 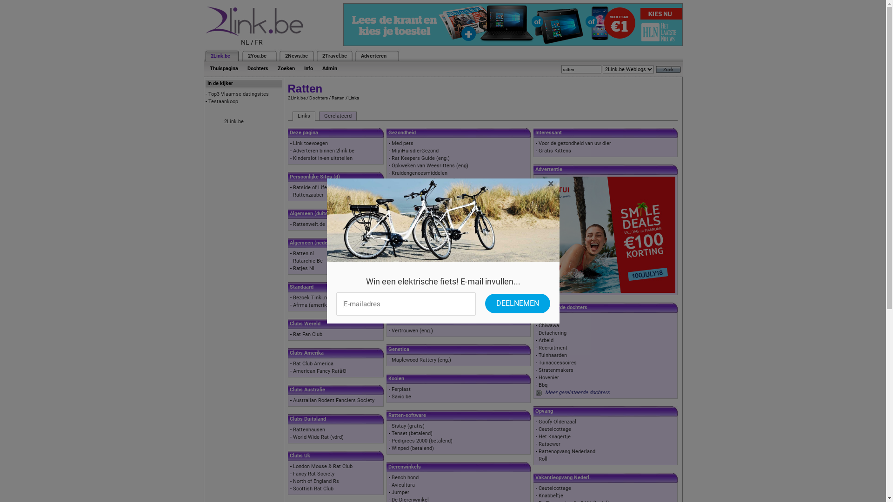 What do you see at coordinates (334, 401) in the screenshot?
I see `Australian Rodent Fanciers Society` at bounding box center [334, 401].